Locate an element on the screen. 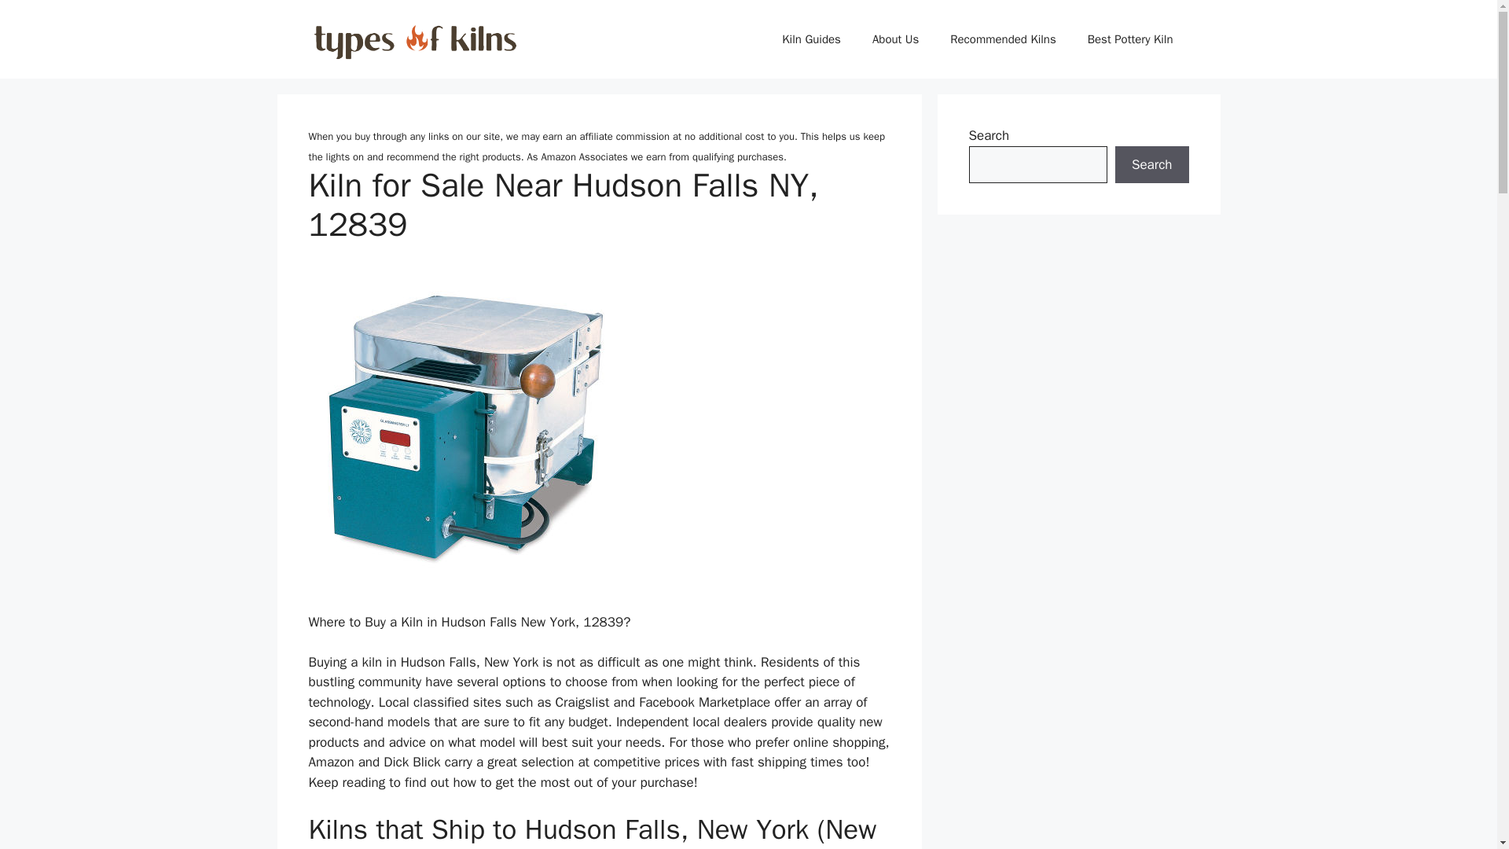 This screenshot has height=849, width=1509. Search is located at coordinates (1151, 165).